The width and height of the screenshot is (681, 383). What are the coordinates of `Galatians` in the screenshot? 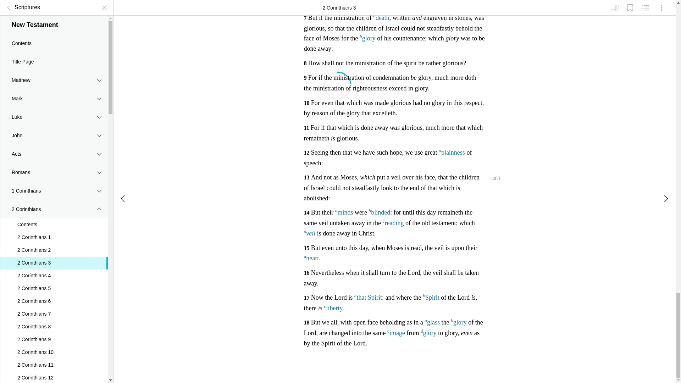 It's located at (54, 178).